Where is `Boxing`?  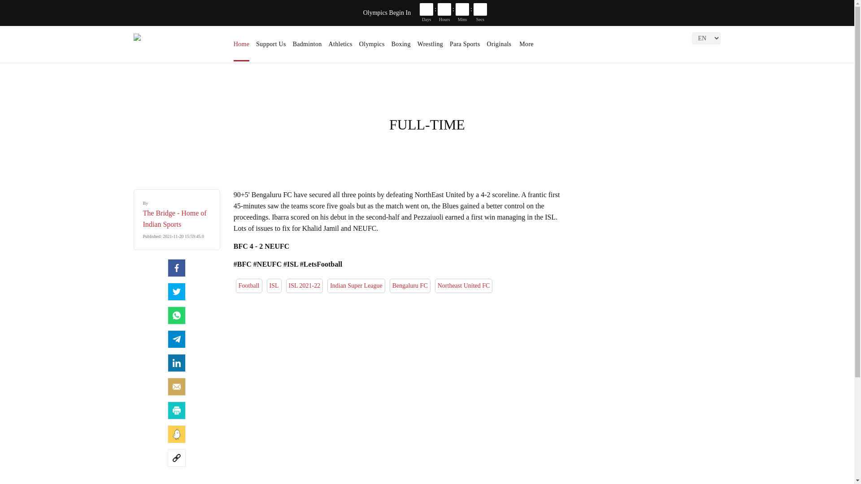 Boxing is located at coordinates (401, 48).